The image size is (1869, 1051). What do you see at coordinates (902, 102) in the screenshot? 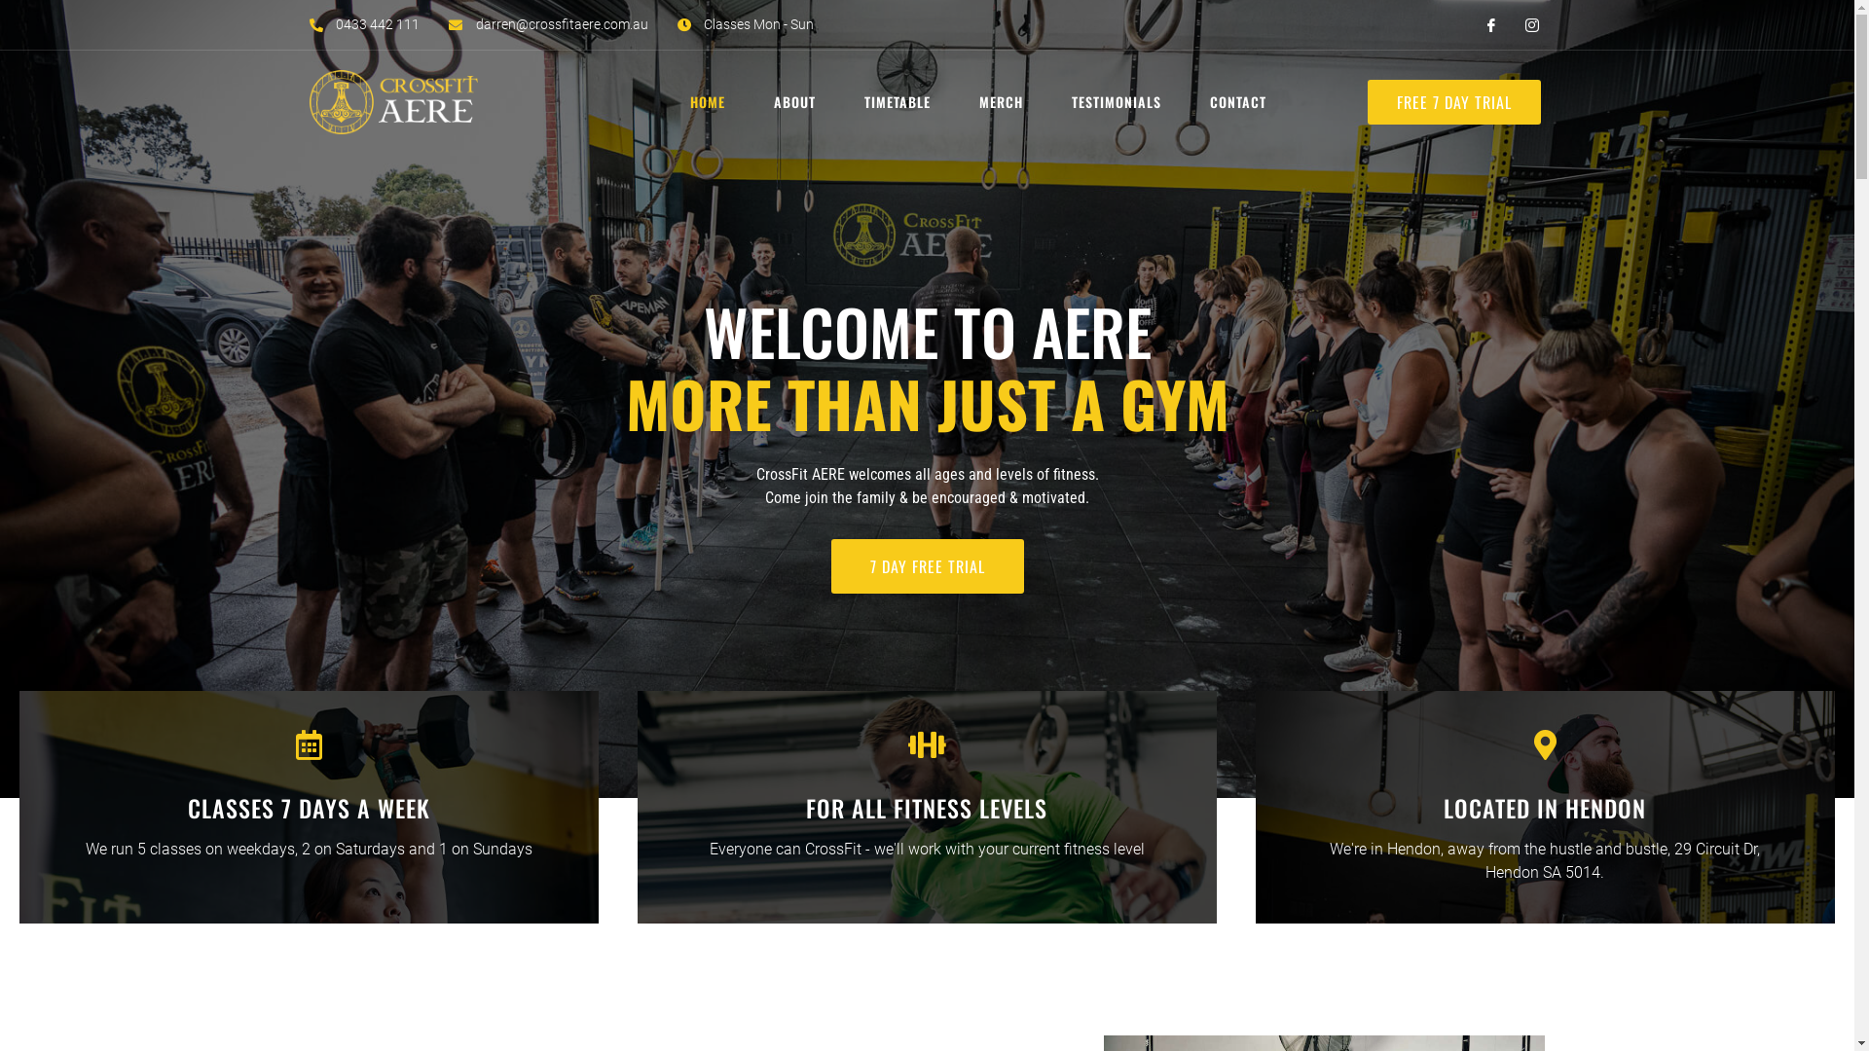
I see `TIMETABLE` at bounding box center [902, 102].